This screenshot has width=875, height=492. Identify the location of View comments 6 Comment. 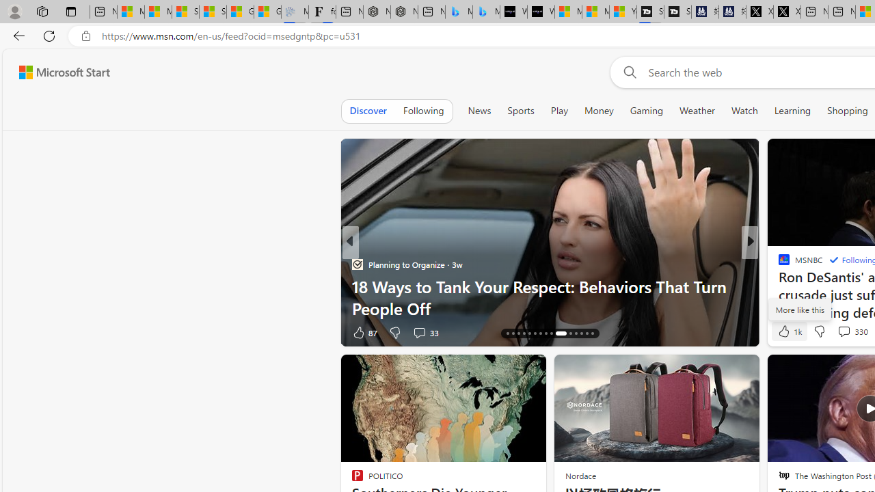
(8, 332).